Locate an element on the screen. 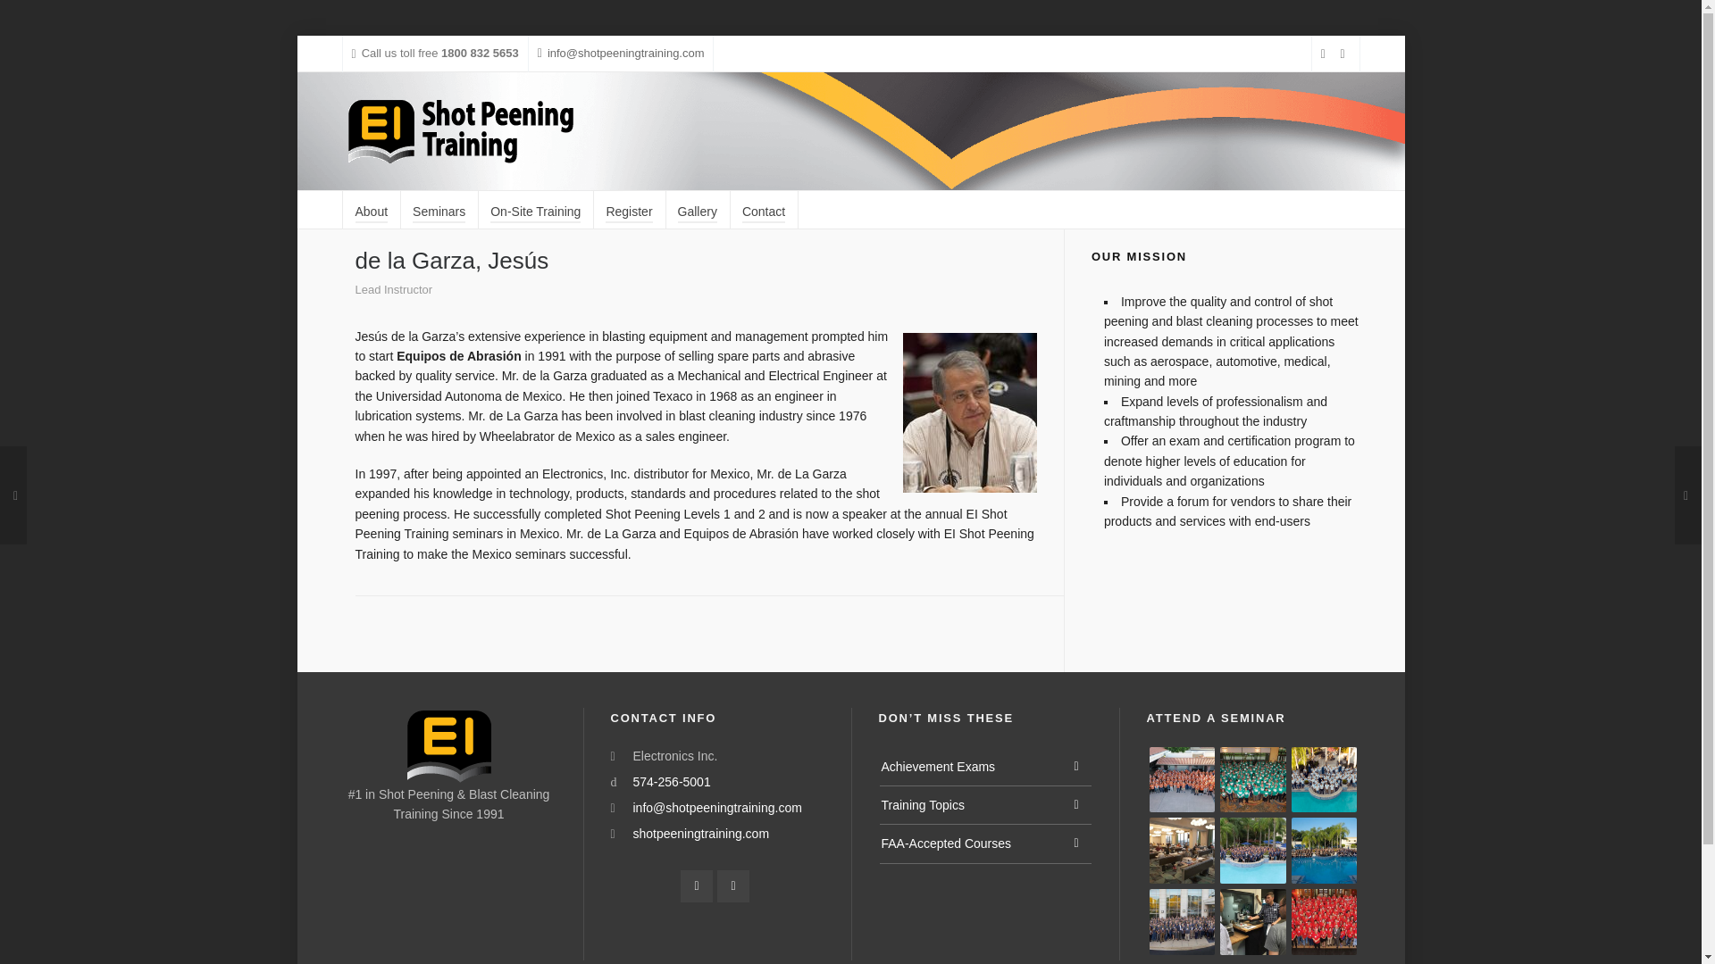  2016 Germany Seminar and Workshop is located at coordinates (1252, 921).